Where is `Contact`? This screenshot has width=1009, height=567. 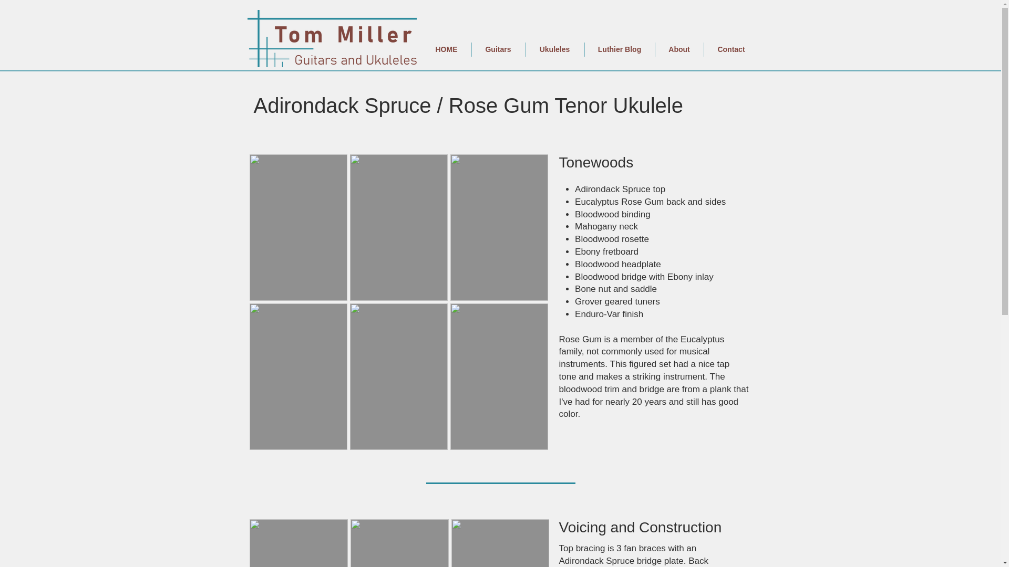 Contact is located at coordinates (732, 49).